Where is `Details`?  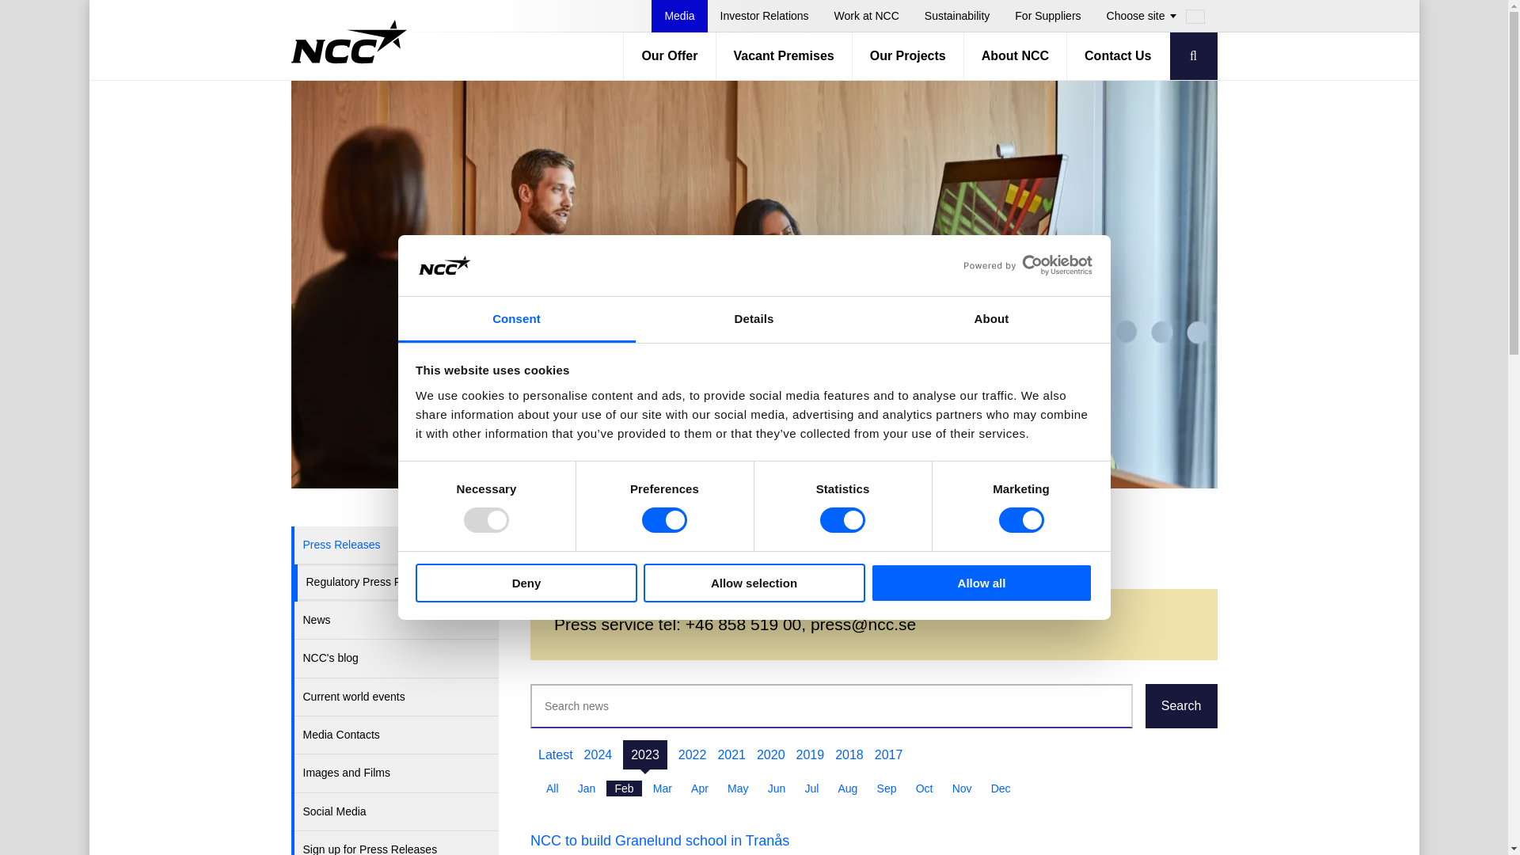
Details is located at coordinates (754, 320).